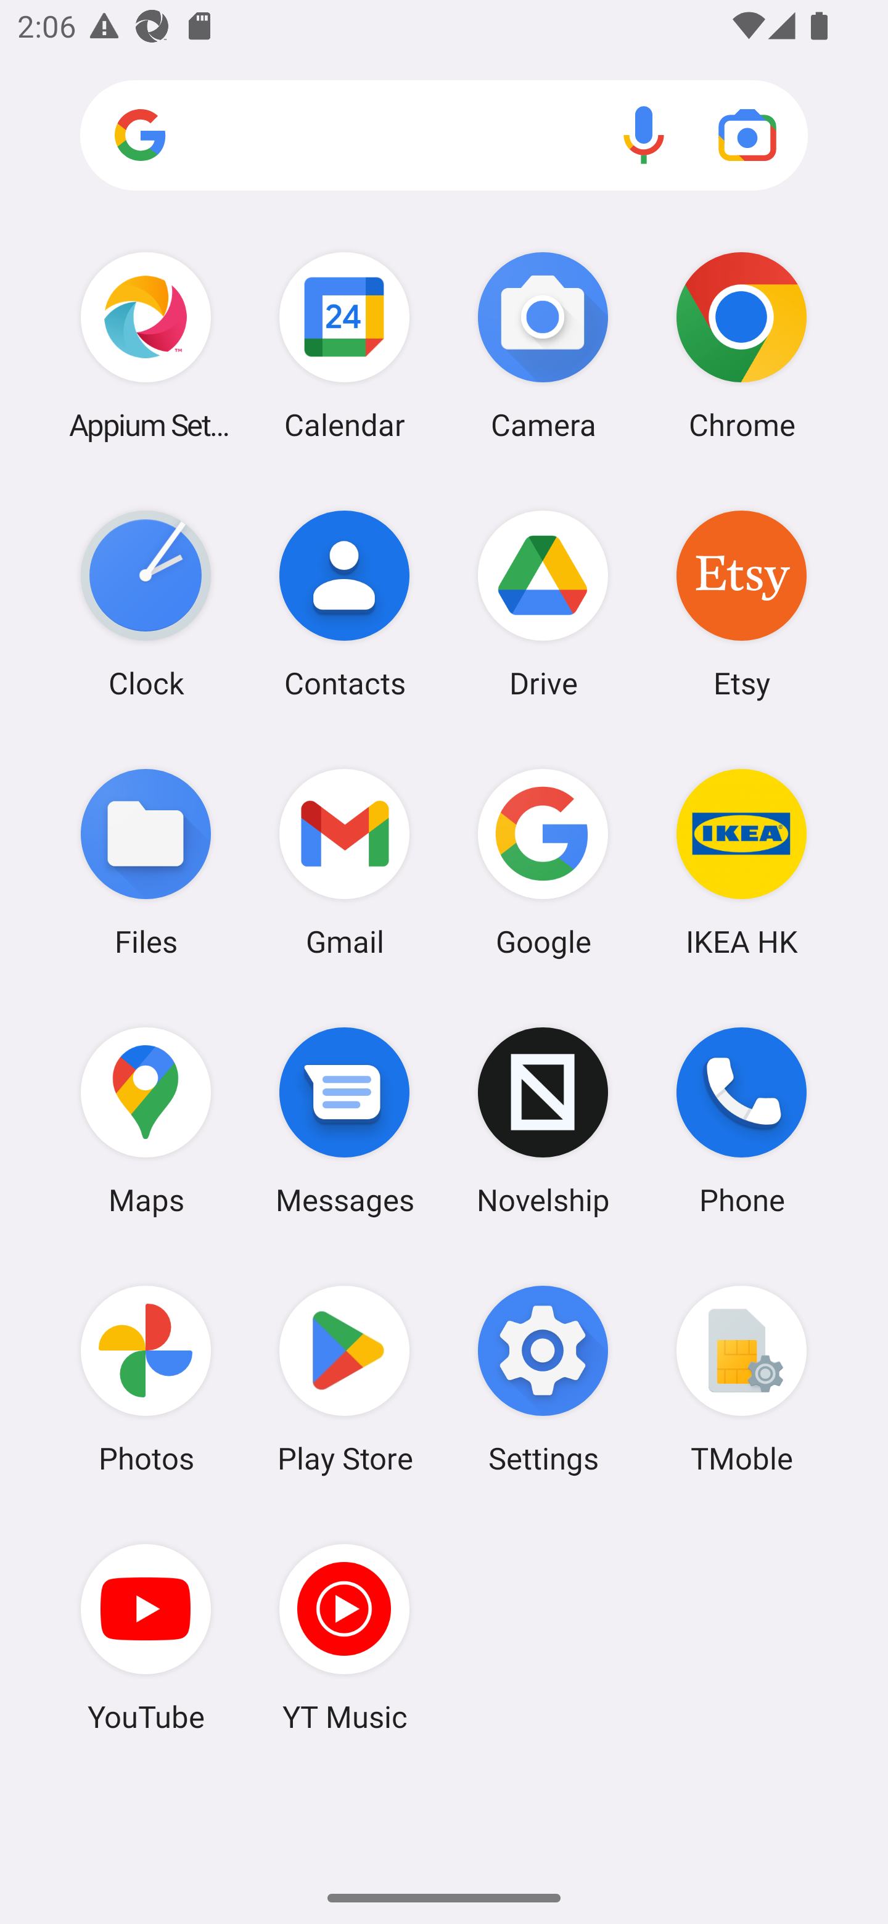 The width and height of the screenshot is (888, 1924). Describe the element at coordinates (543, 1379) in the screenshot. I see `Settings` at that location.